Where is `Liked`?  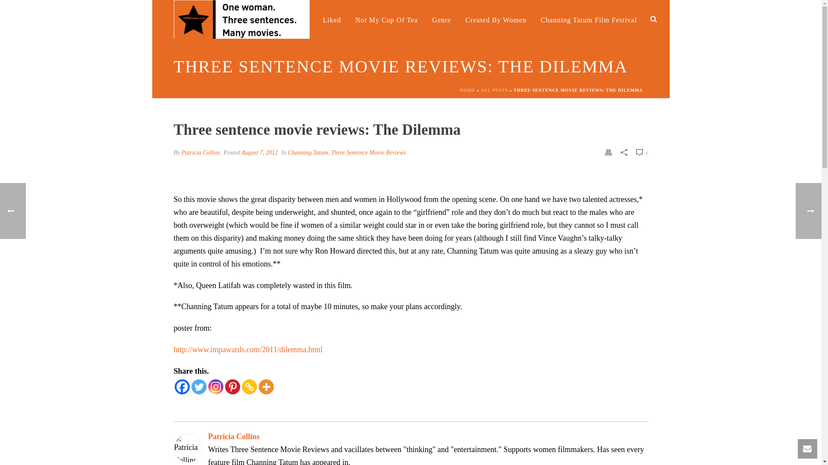 Liked is located at coordinates (331, 19).